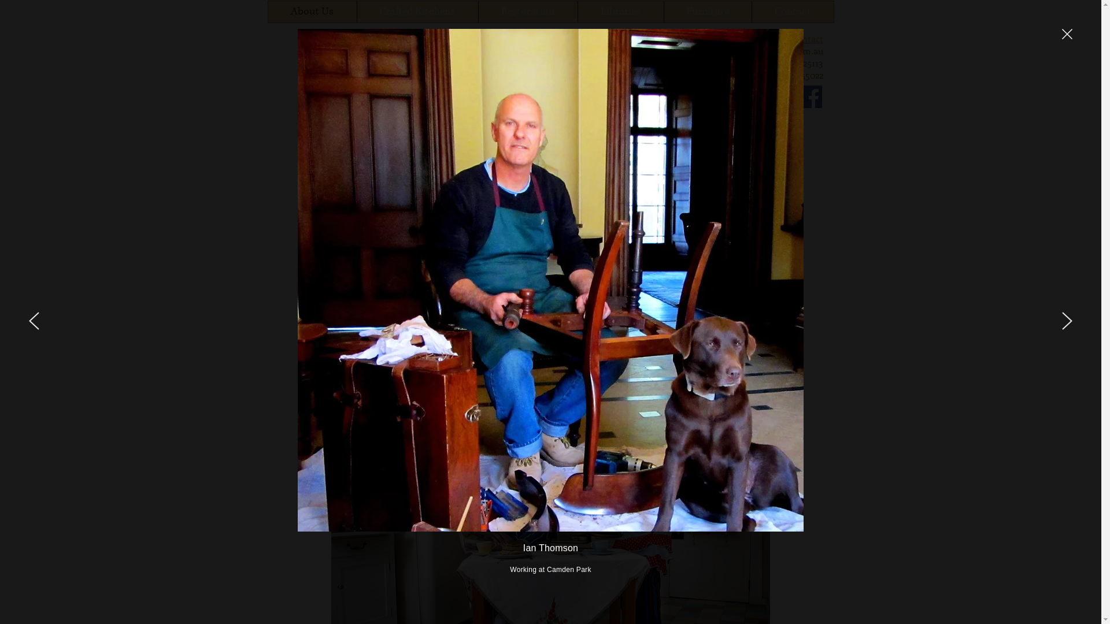  What do you see at coordinates (708, 12) in the screenshot?
I see `Furniture` at bounding box center [708, 12].